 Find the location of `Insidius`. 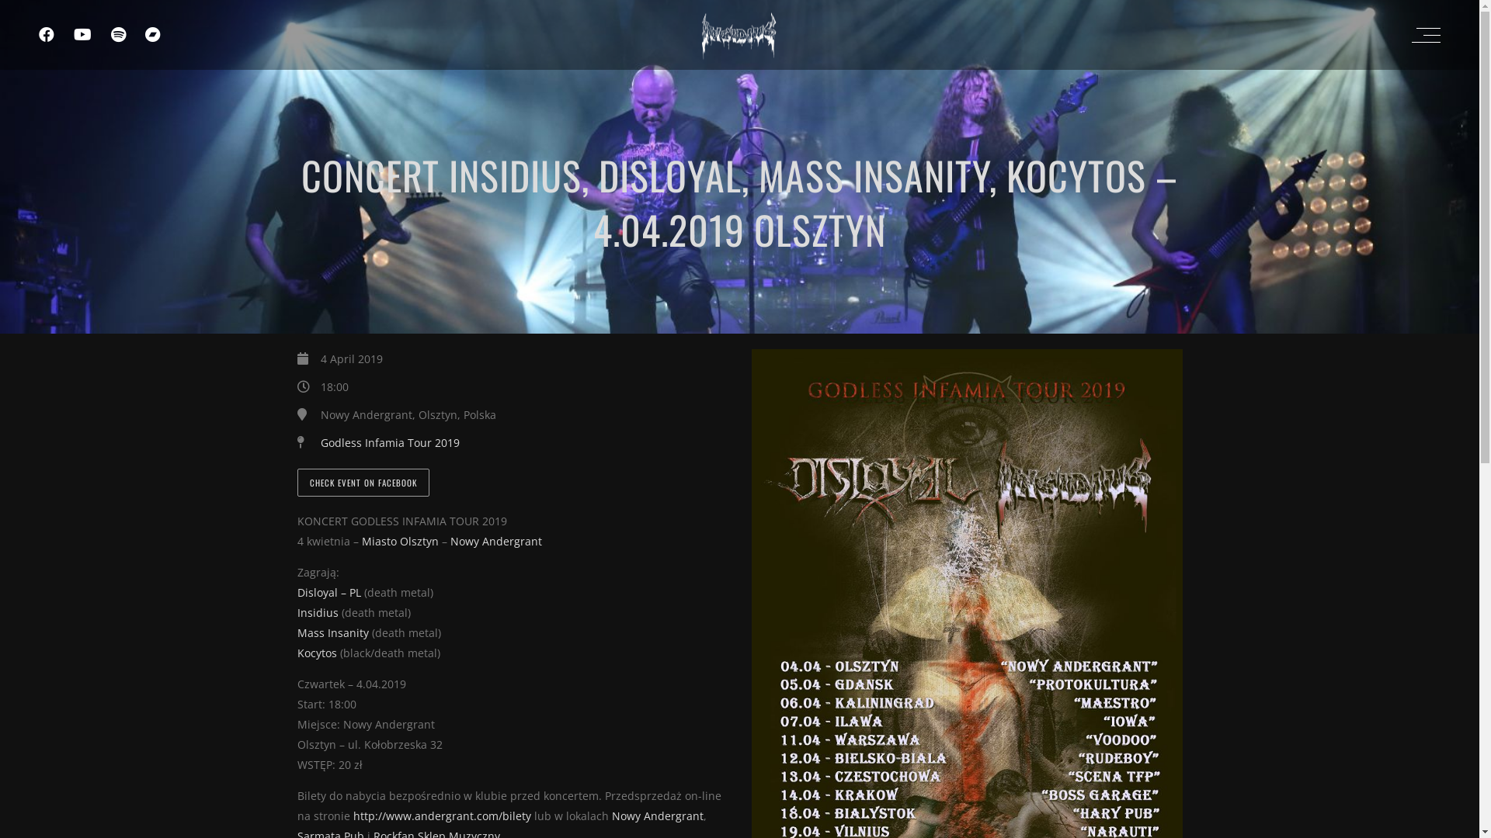

Insidius is located at coordinates (317, 613).